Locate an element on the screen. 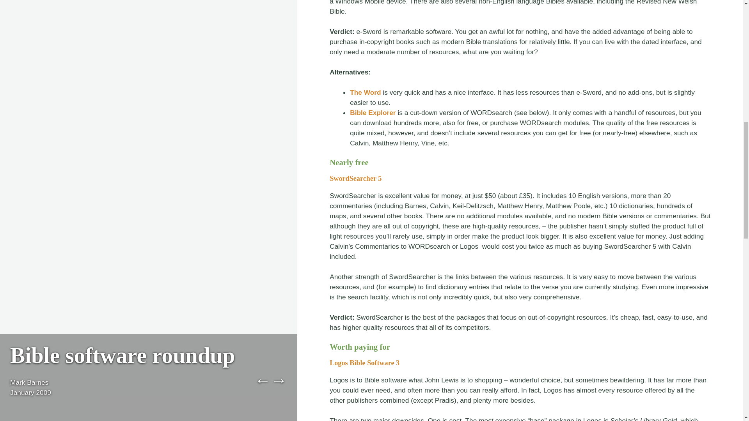 The image size is (749, 421). Logos Bible Software 3 is located at coordinates (364, 363).